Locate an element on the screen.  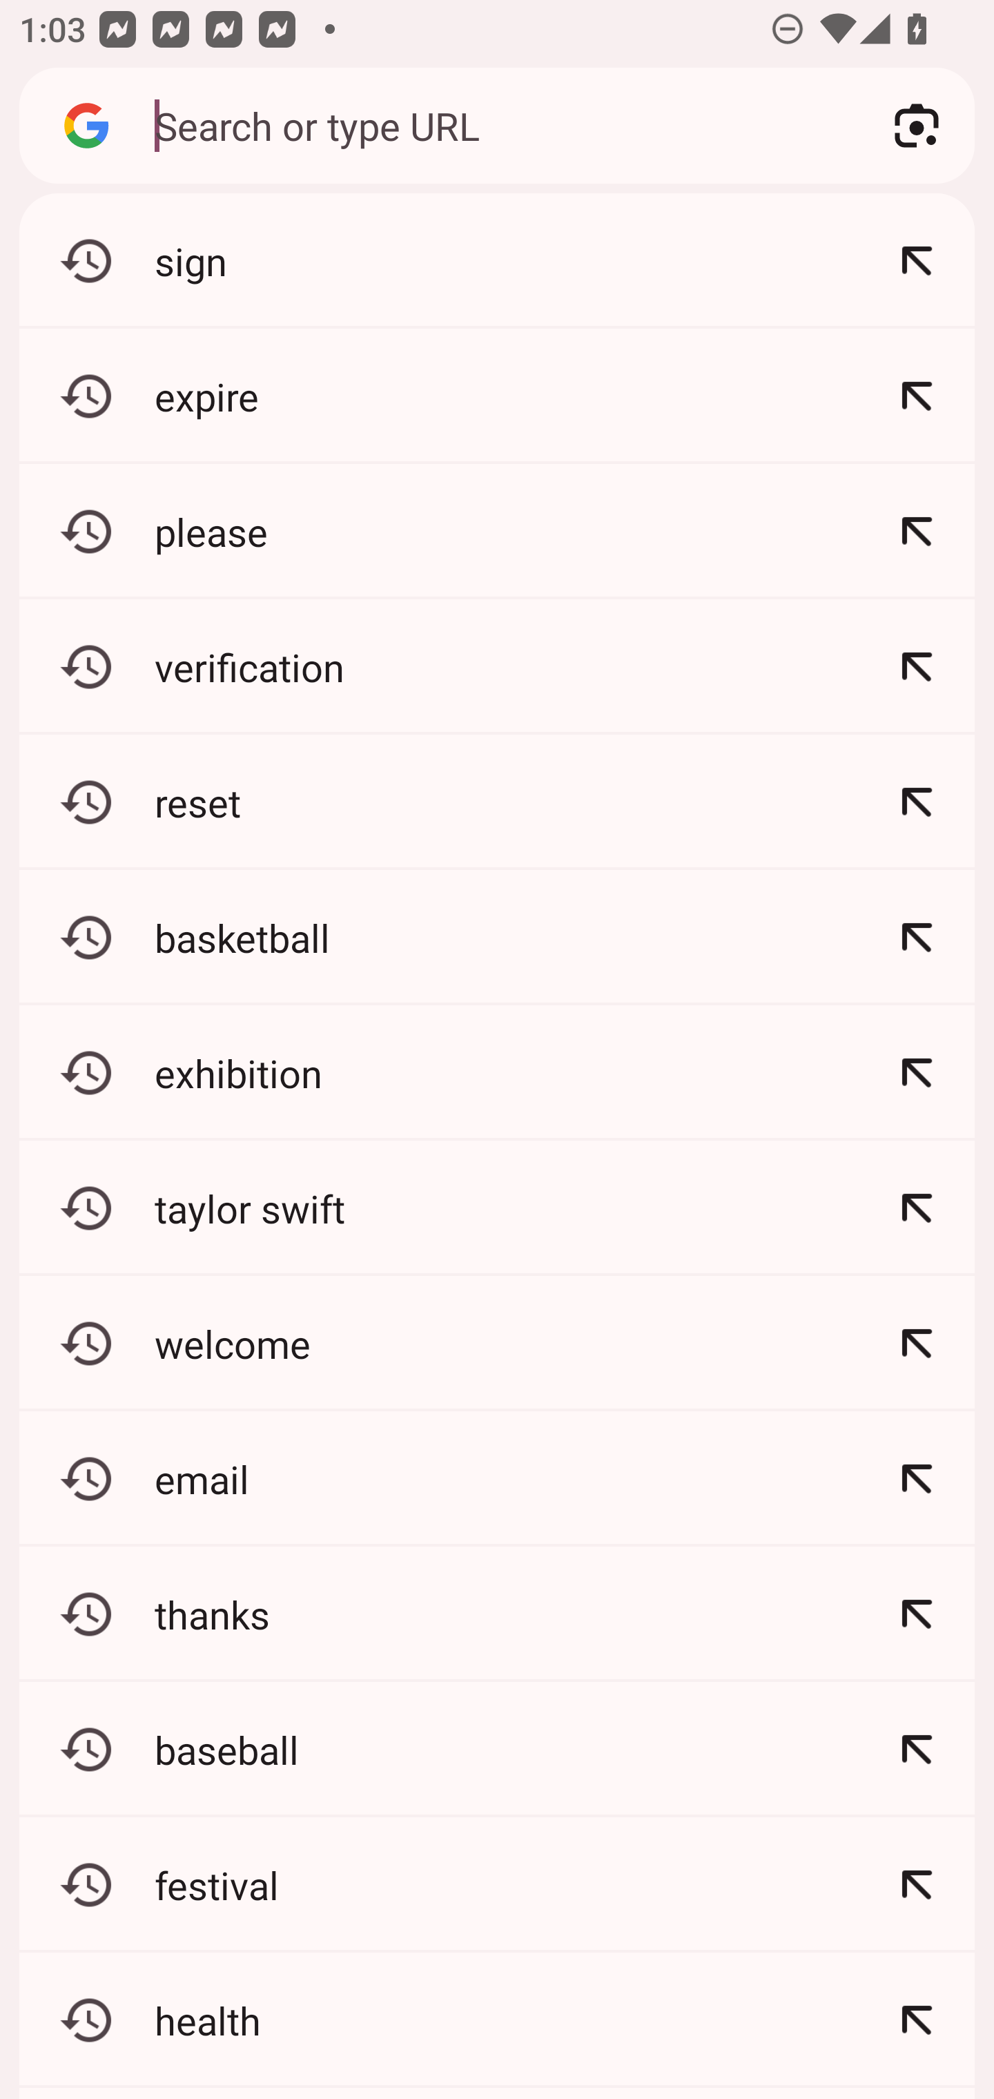
Search with your camera using Google Lens is located at coordinates (917, 126).